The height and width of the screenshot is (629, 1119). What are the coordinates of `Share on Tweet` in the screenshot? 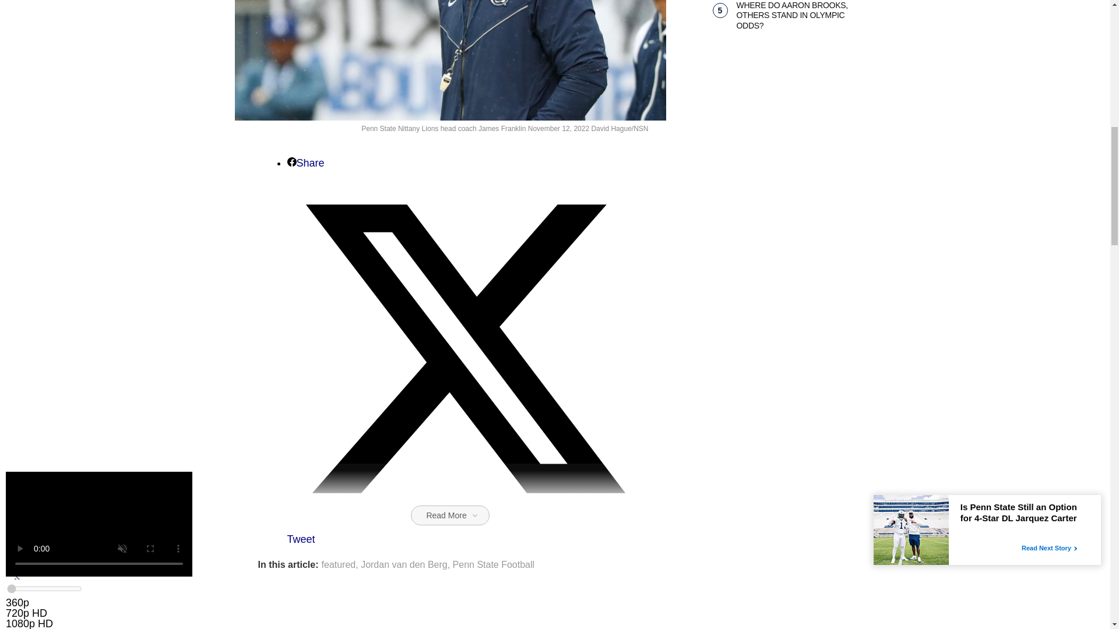 It's located at (464, 531).